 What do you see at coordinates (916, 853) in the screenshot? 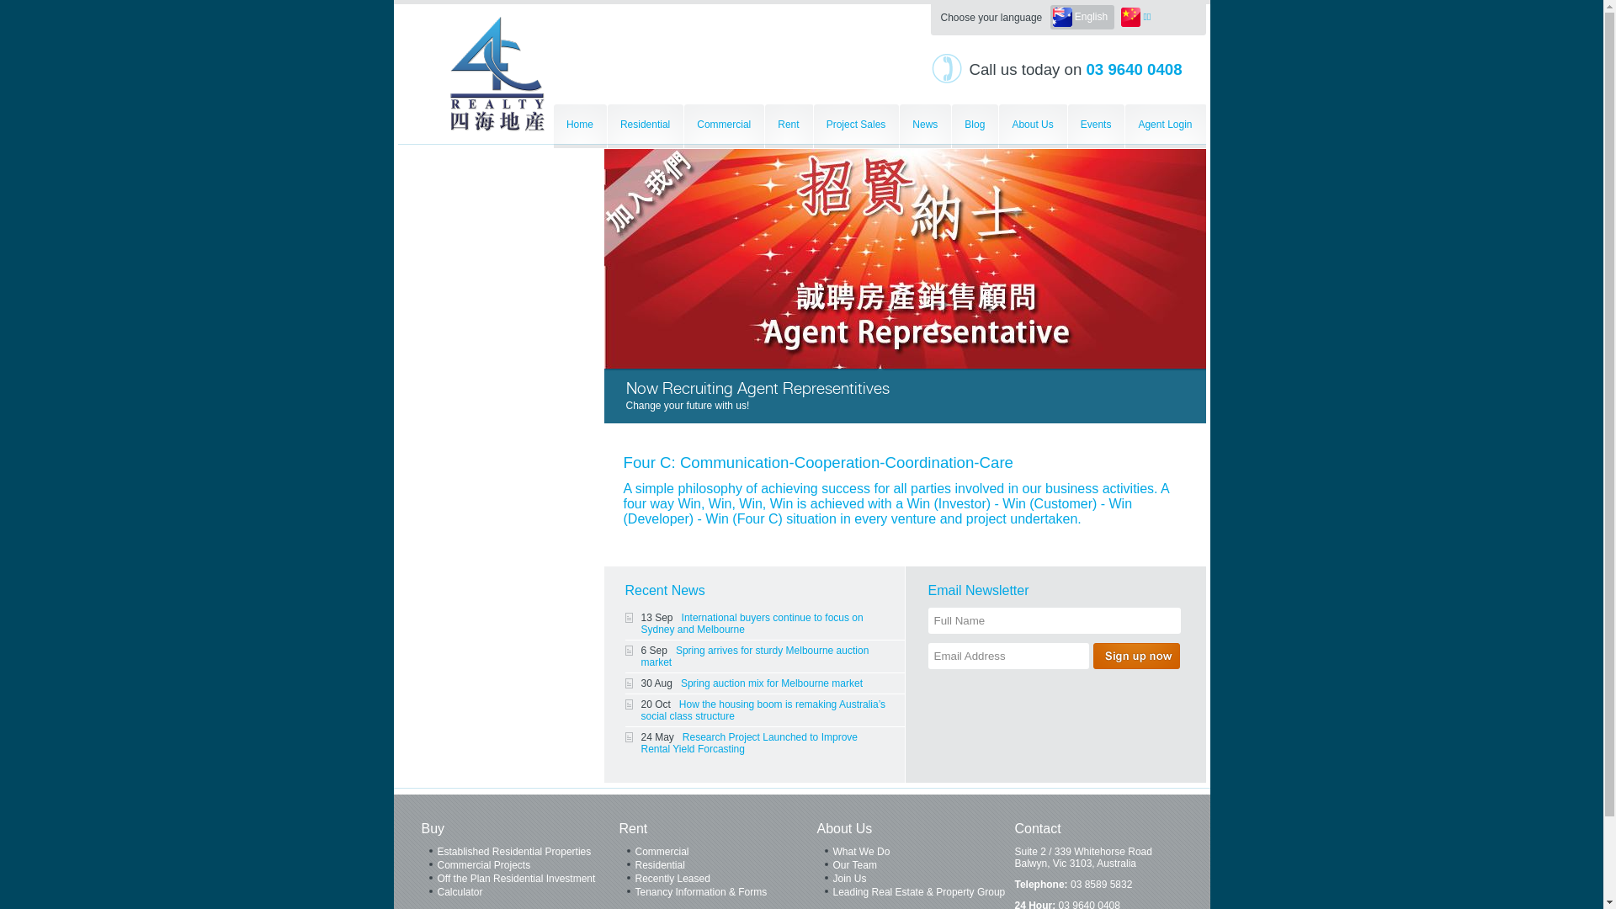
I see `What We Do` at bounding box center [916, 853].